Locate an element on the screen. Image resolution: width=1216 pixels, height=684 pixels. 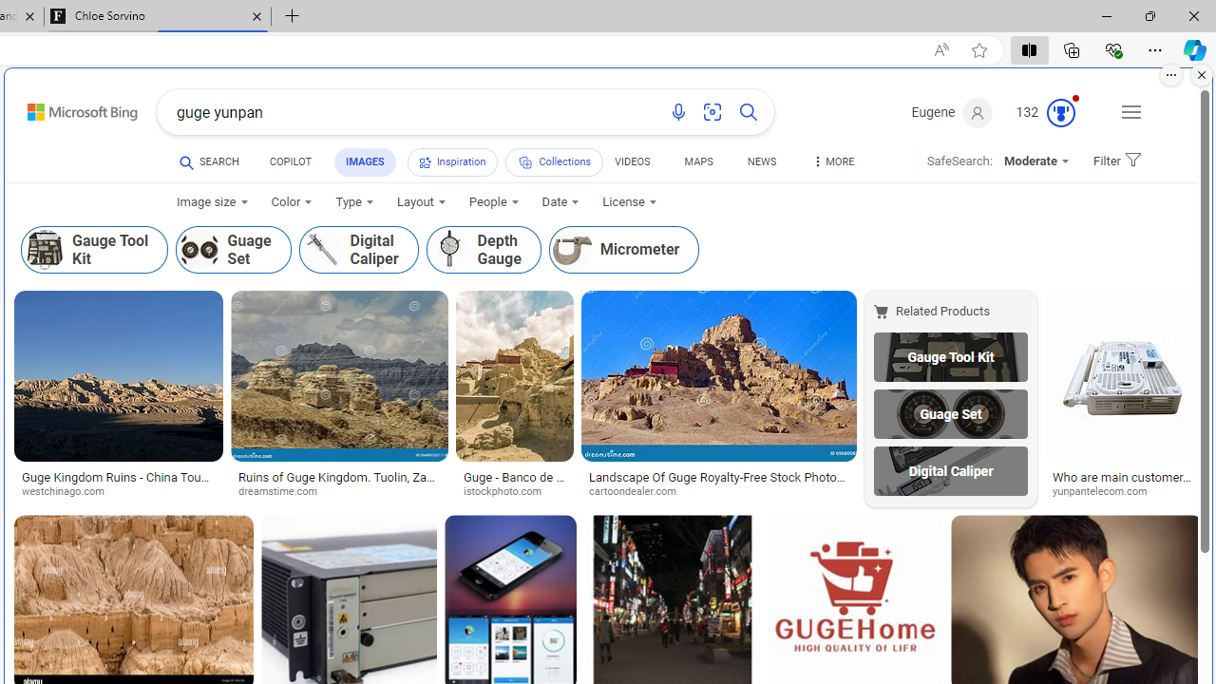
Color is located at coordinates (291, 202).